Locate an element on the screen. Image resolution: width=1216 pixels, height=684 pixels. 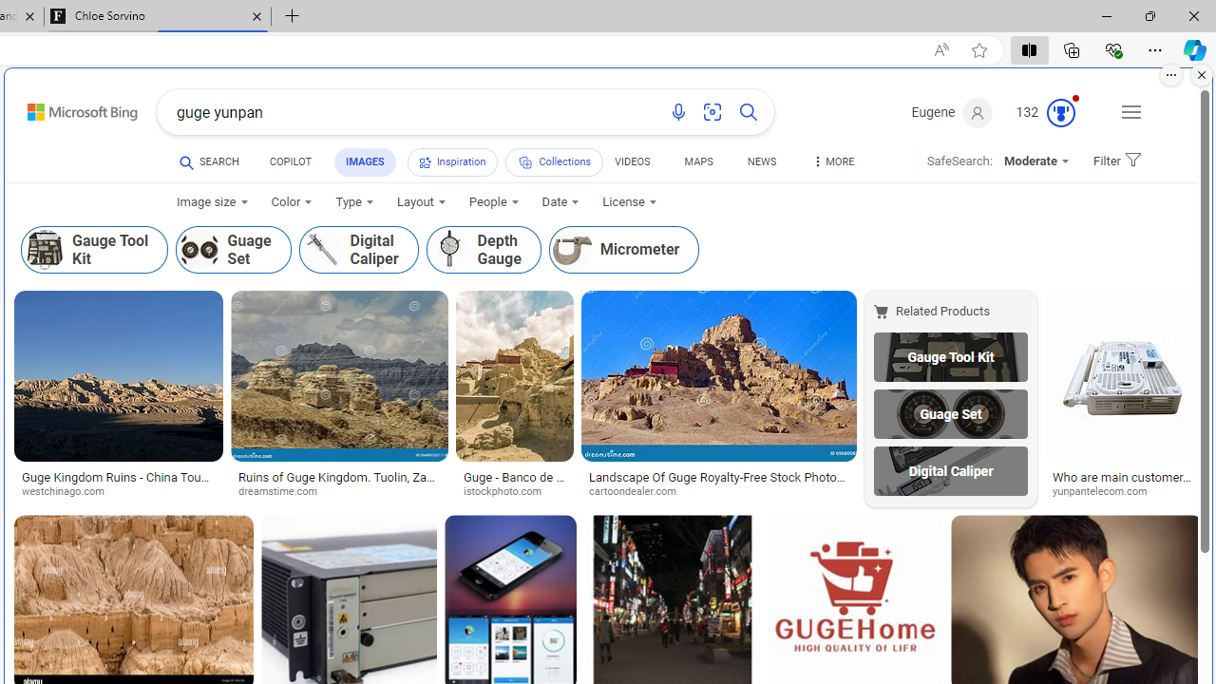
Color is located at coordinates (291, 202).